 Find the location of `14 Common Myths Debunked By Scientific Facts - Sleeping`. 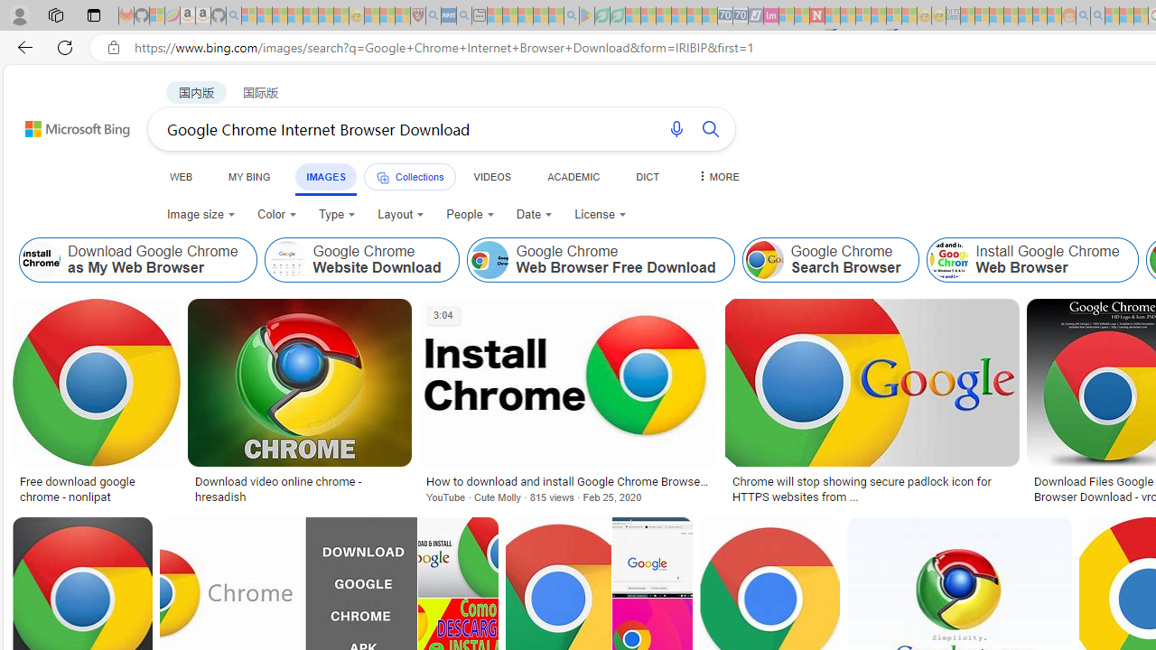

14 Common Myths Debunked By Scientific Facts - Sleeping is located at coordinates (847, 16).